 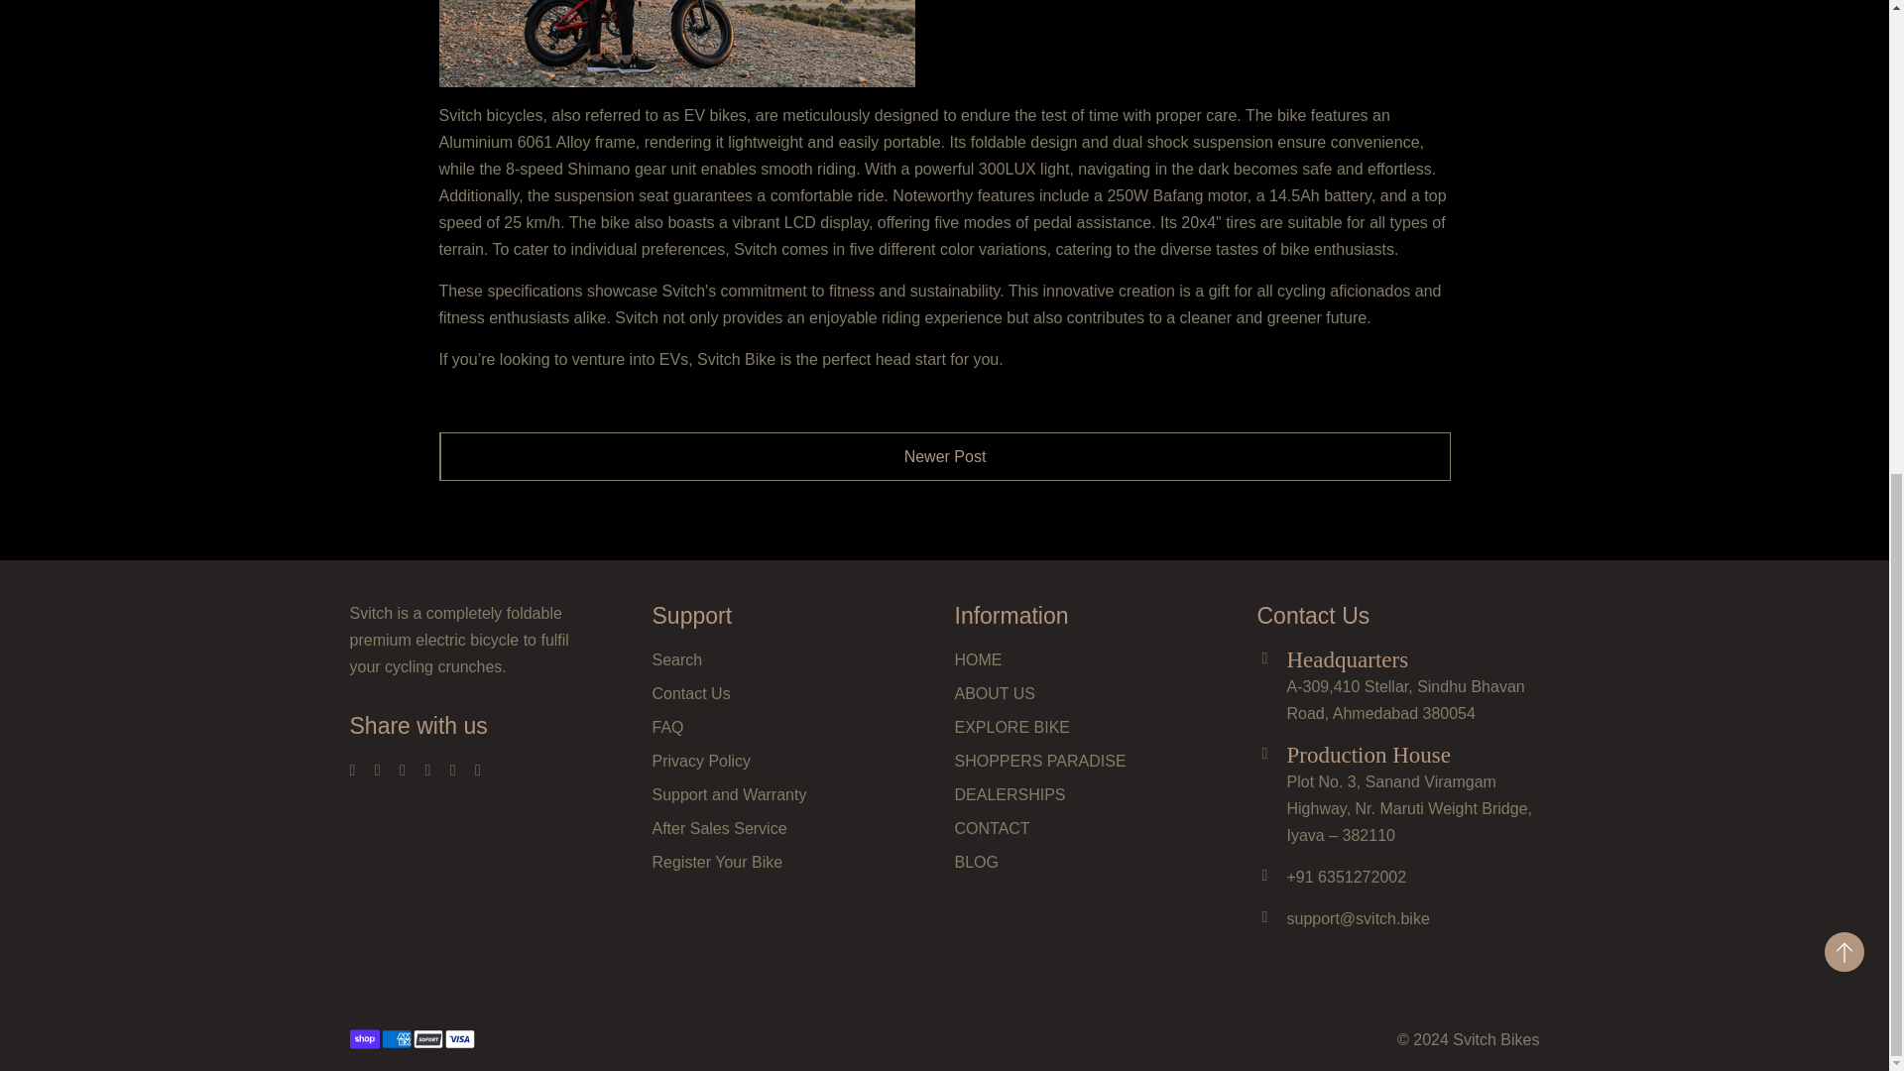 What do you see at coordinates (458, 1039) in the screenshot?
I see `Visa` at bounding box center [458, 1039].